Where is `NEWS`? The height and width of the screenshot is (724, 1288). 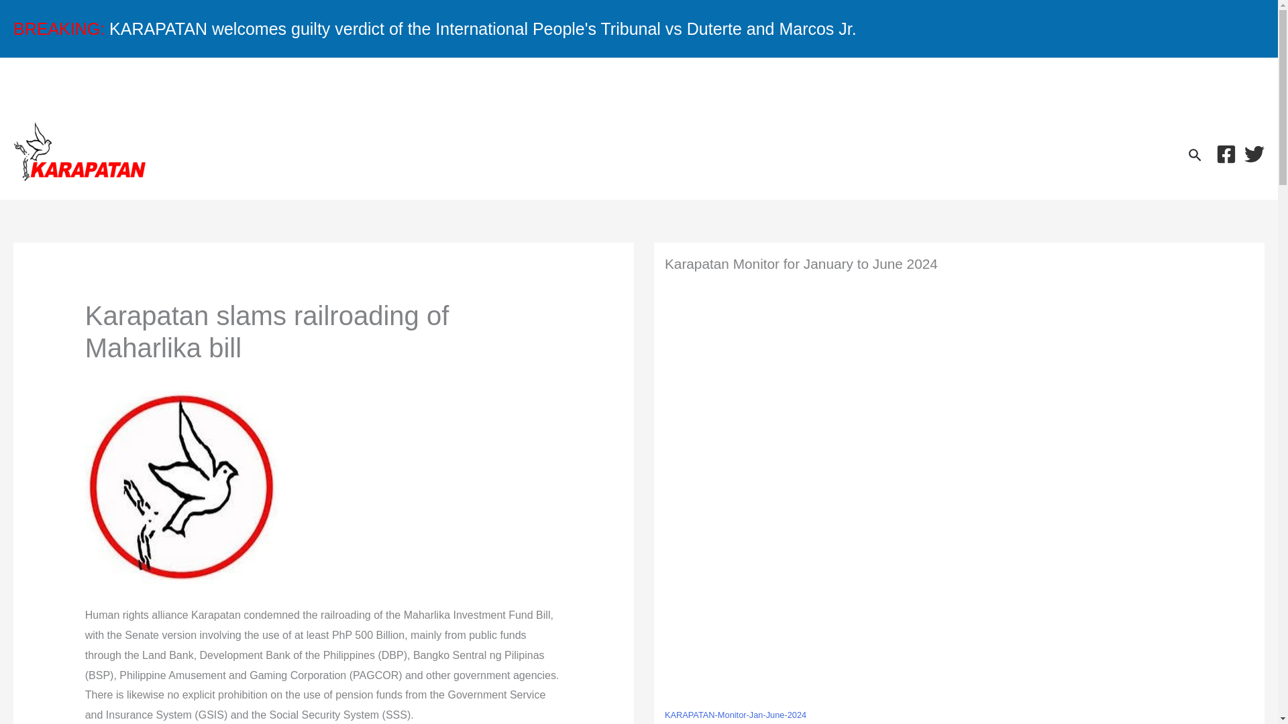
NEWS is located at coordinates (80, 84).